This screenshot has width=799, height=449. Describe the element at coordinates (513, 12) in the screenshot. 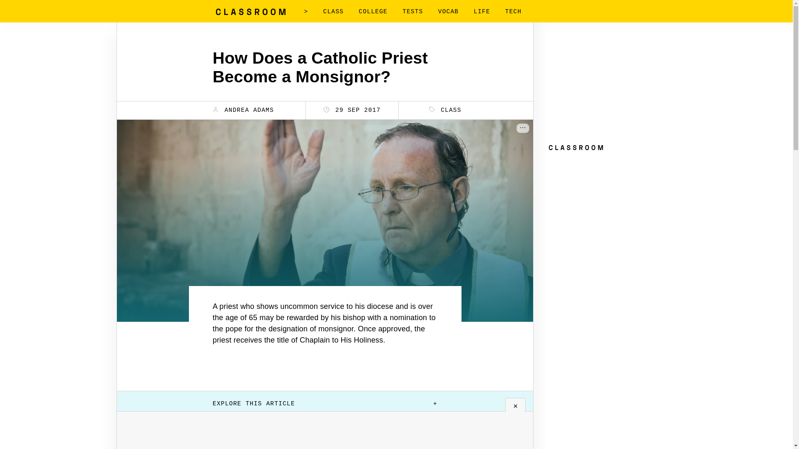

I see `TECH` at that location.